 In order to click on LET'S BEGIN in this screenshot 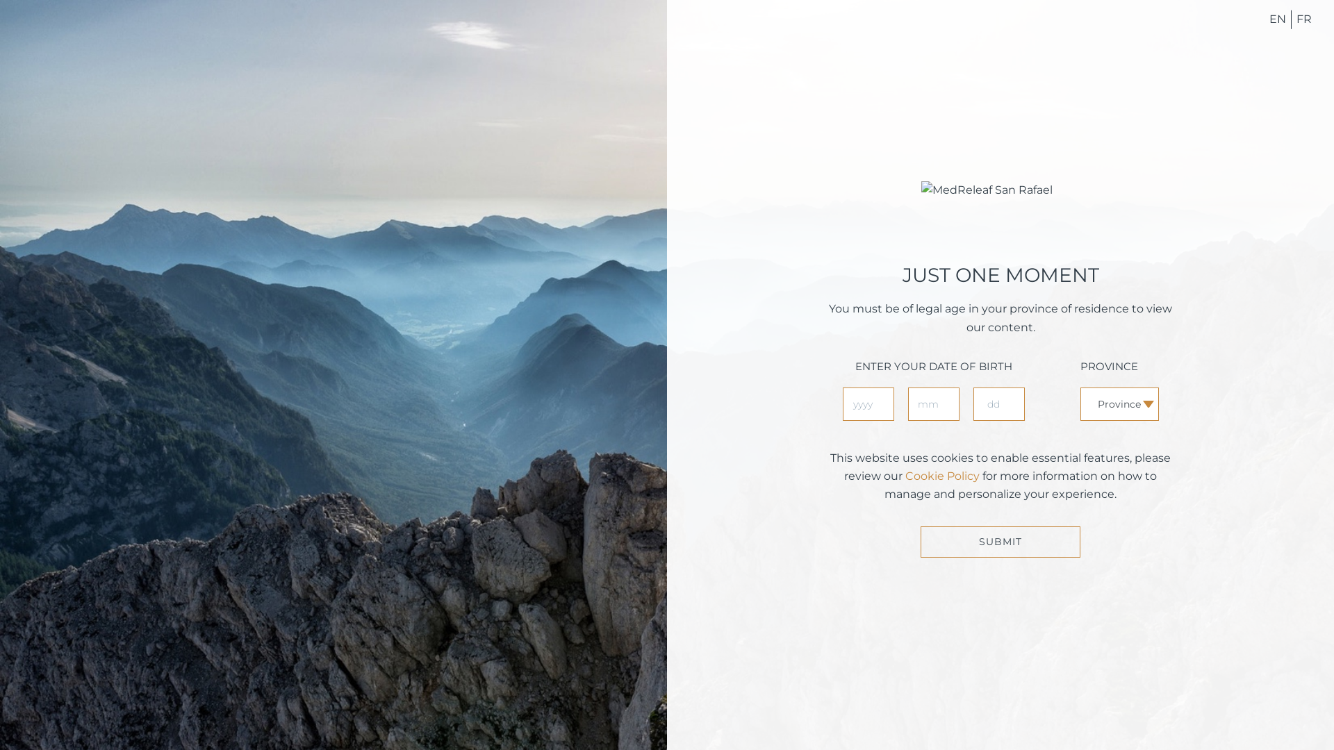, I will do `click(445, 204)`.